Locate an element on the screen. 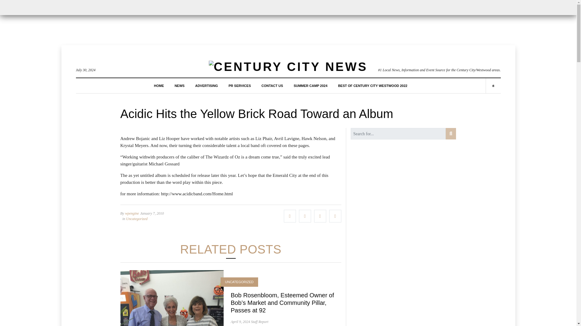 The width and height of the screenshot is (581, 326). BEST OF CENTURY CITY WESTWOOD 2022 is located at coordinates (373, 86).